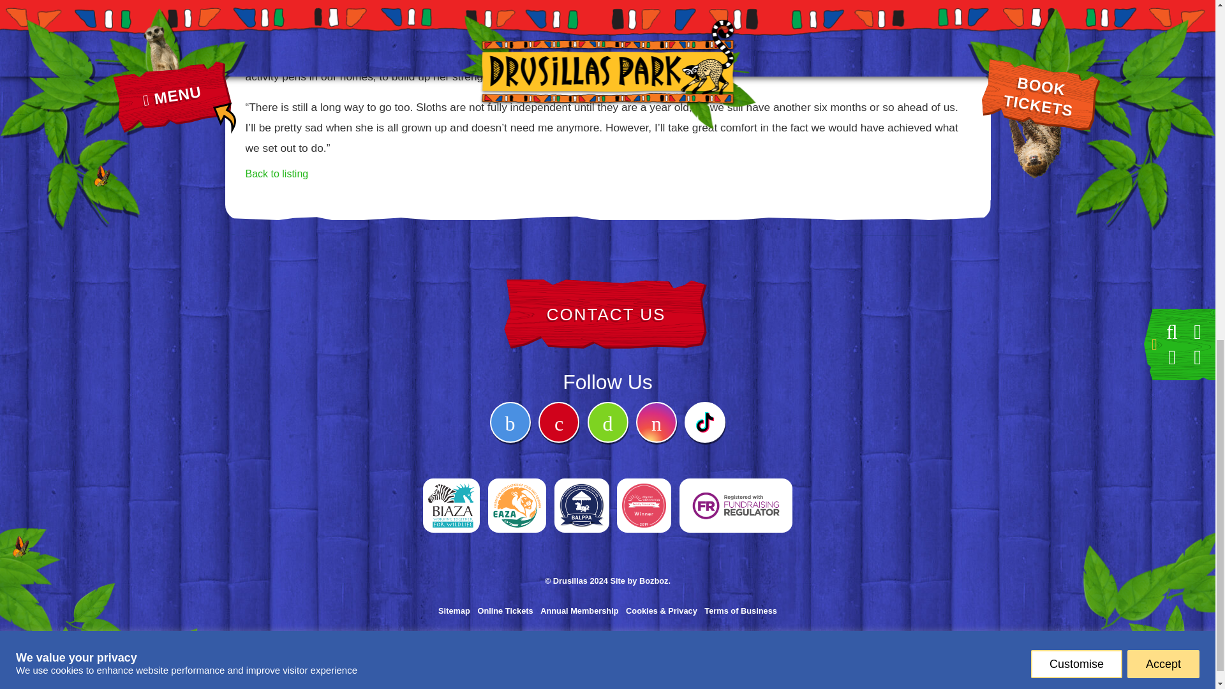 The height and width of the screenshot is (689, 1225). I want to click on Fundraising Regulator, so click(736, 489).